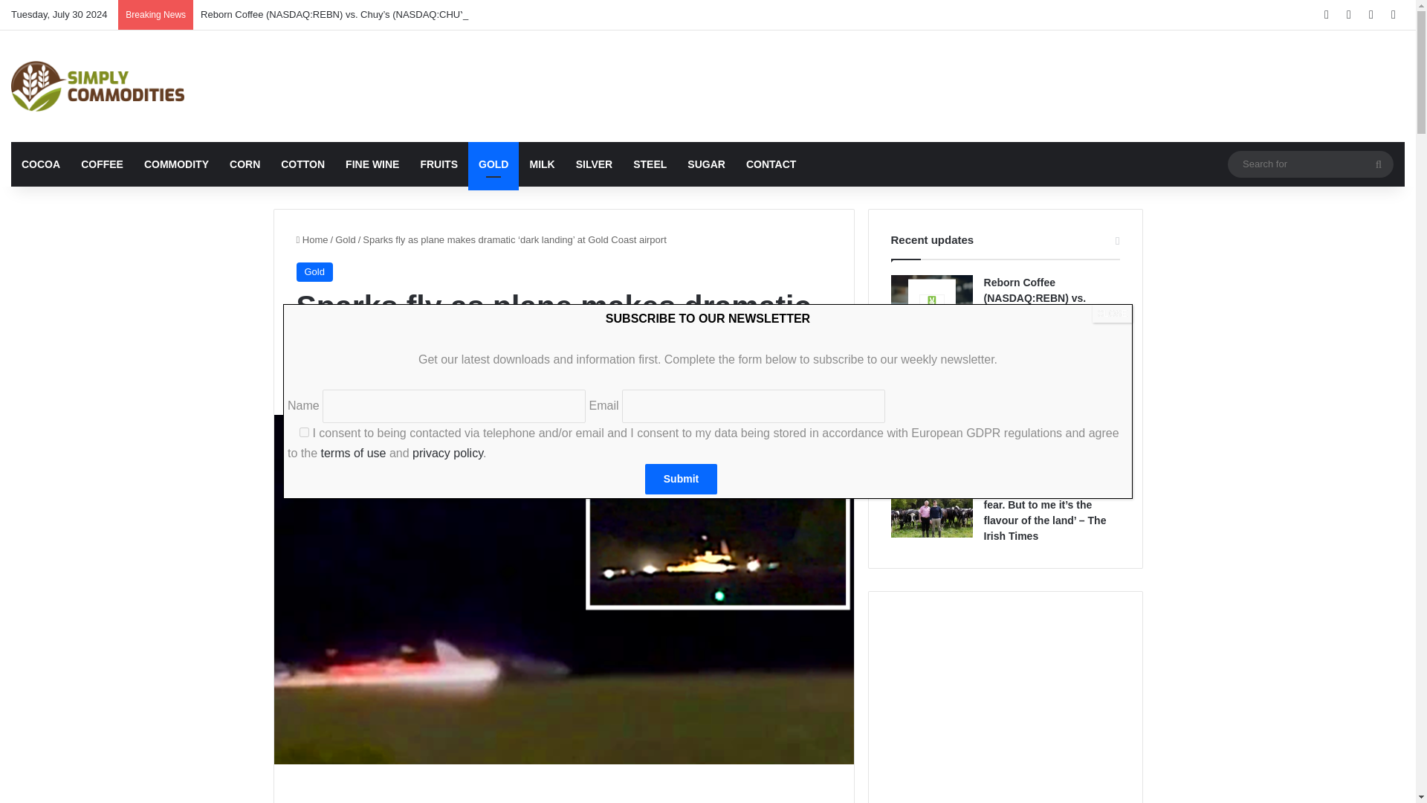  I want to click on 1, so click(305, 431).